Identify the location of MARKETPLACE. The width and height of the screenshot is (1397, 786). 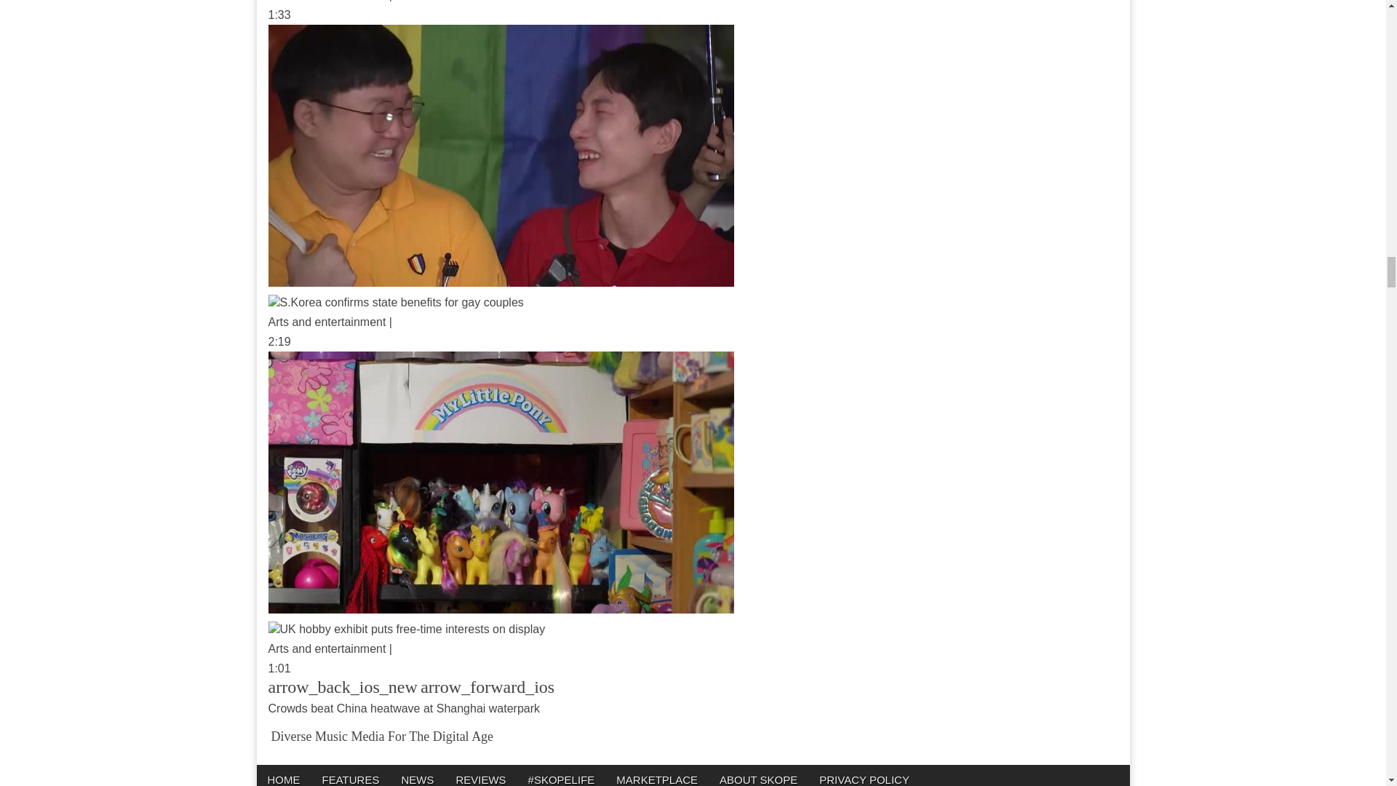
(656, 775).